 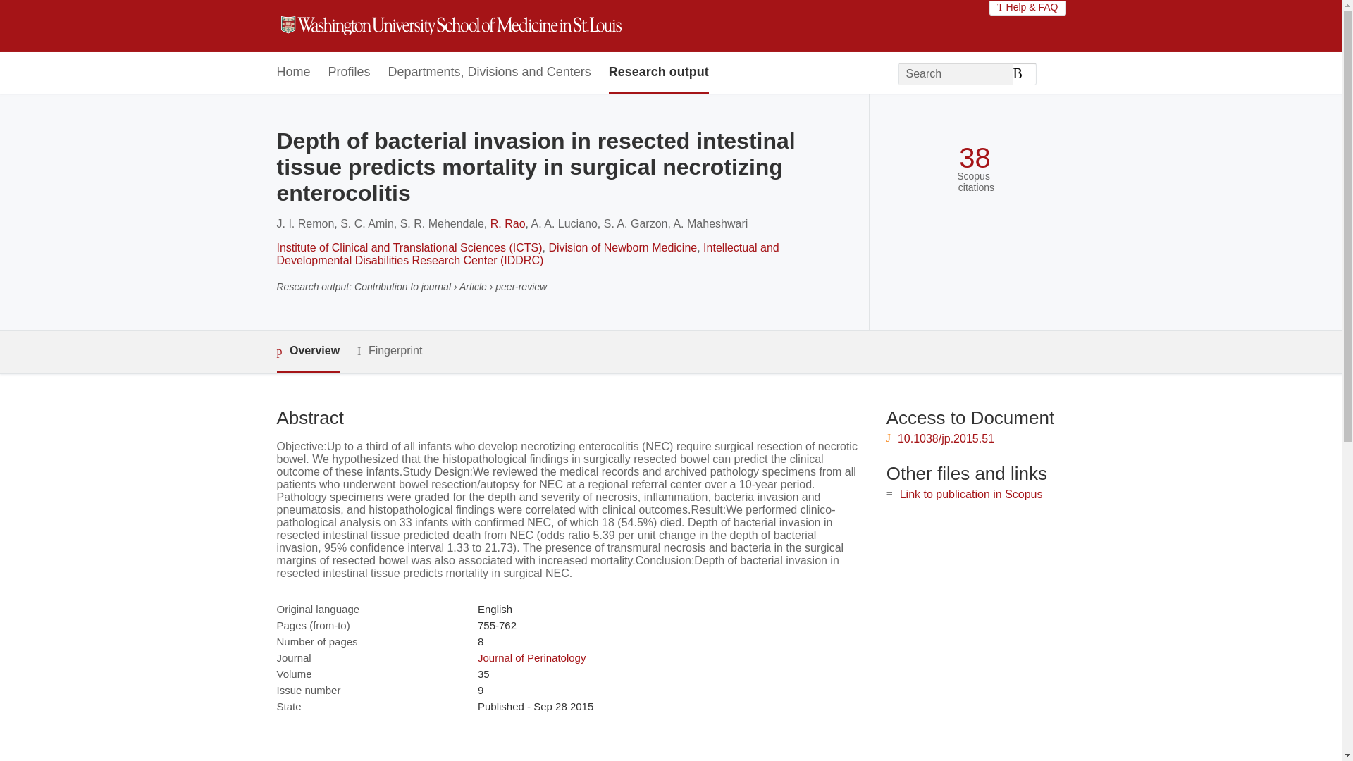 What do you see at coordinates (975, 158) in the screenshot?
I see `38` at bounding box center [975, 158].